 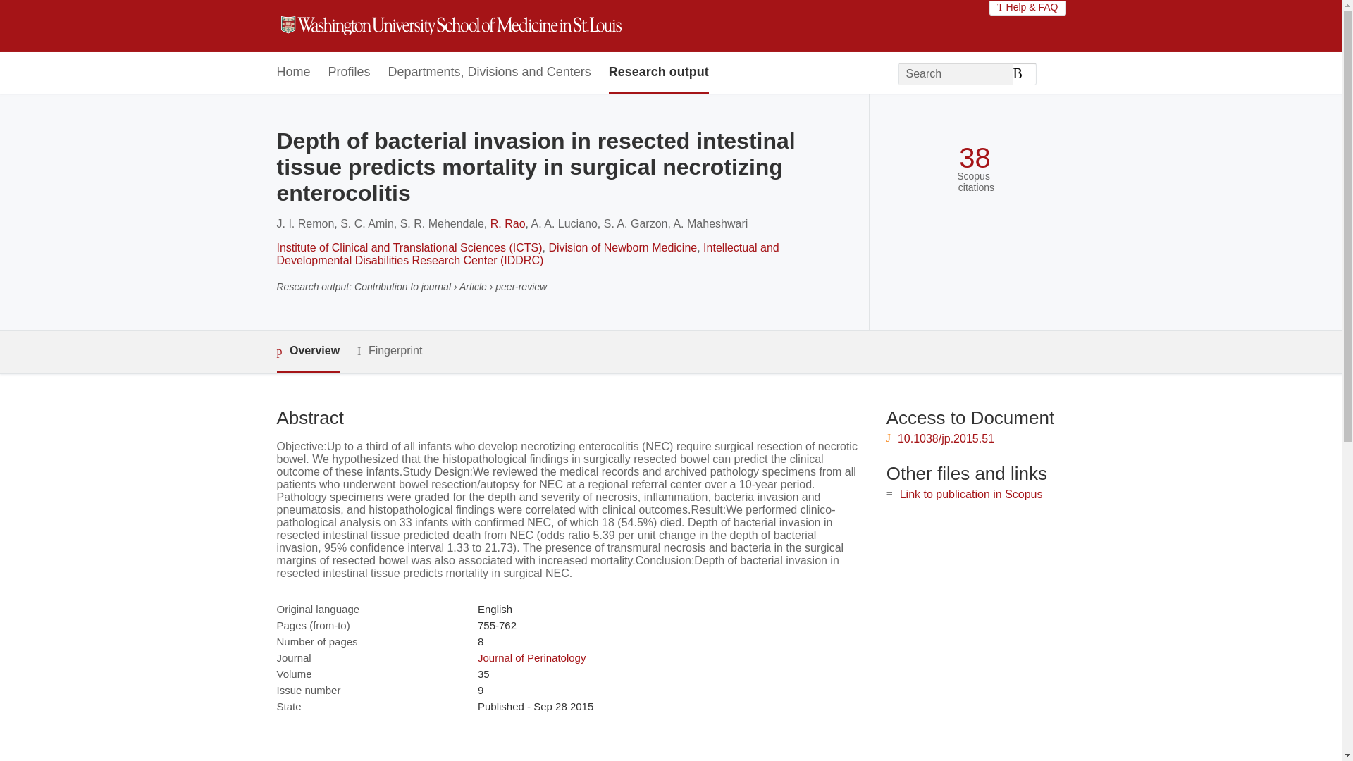 What do you see at coordinates (975, 158) in the screenshot?
I see `38` at bounding box center [975, 158].